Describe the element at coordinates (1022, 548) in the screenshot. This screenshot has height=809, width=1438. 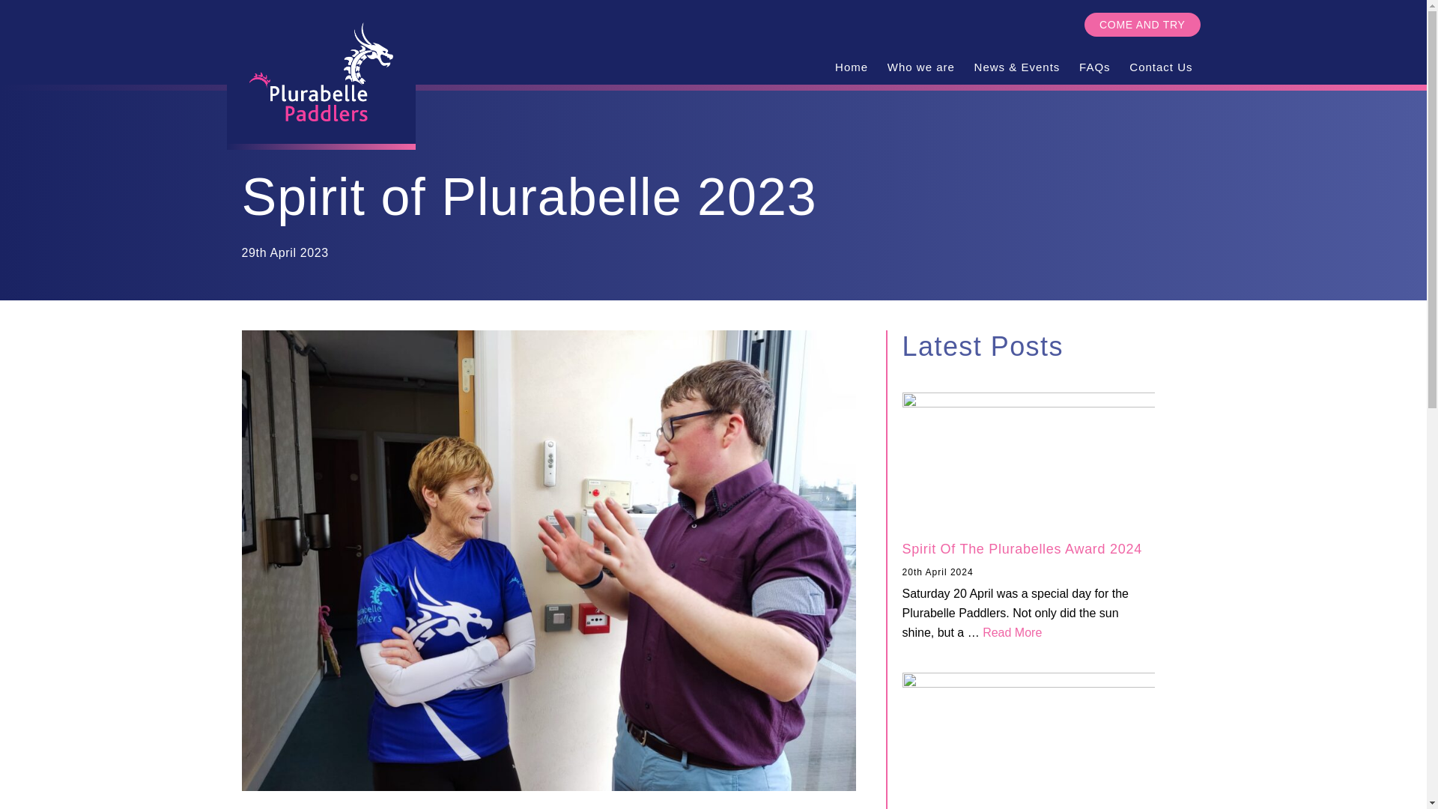
I see `Spirit Of The Plurabelles Award 2024` at that location.